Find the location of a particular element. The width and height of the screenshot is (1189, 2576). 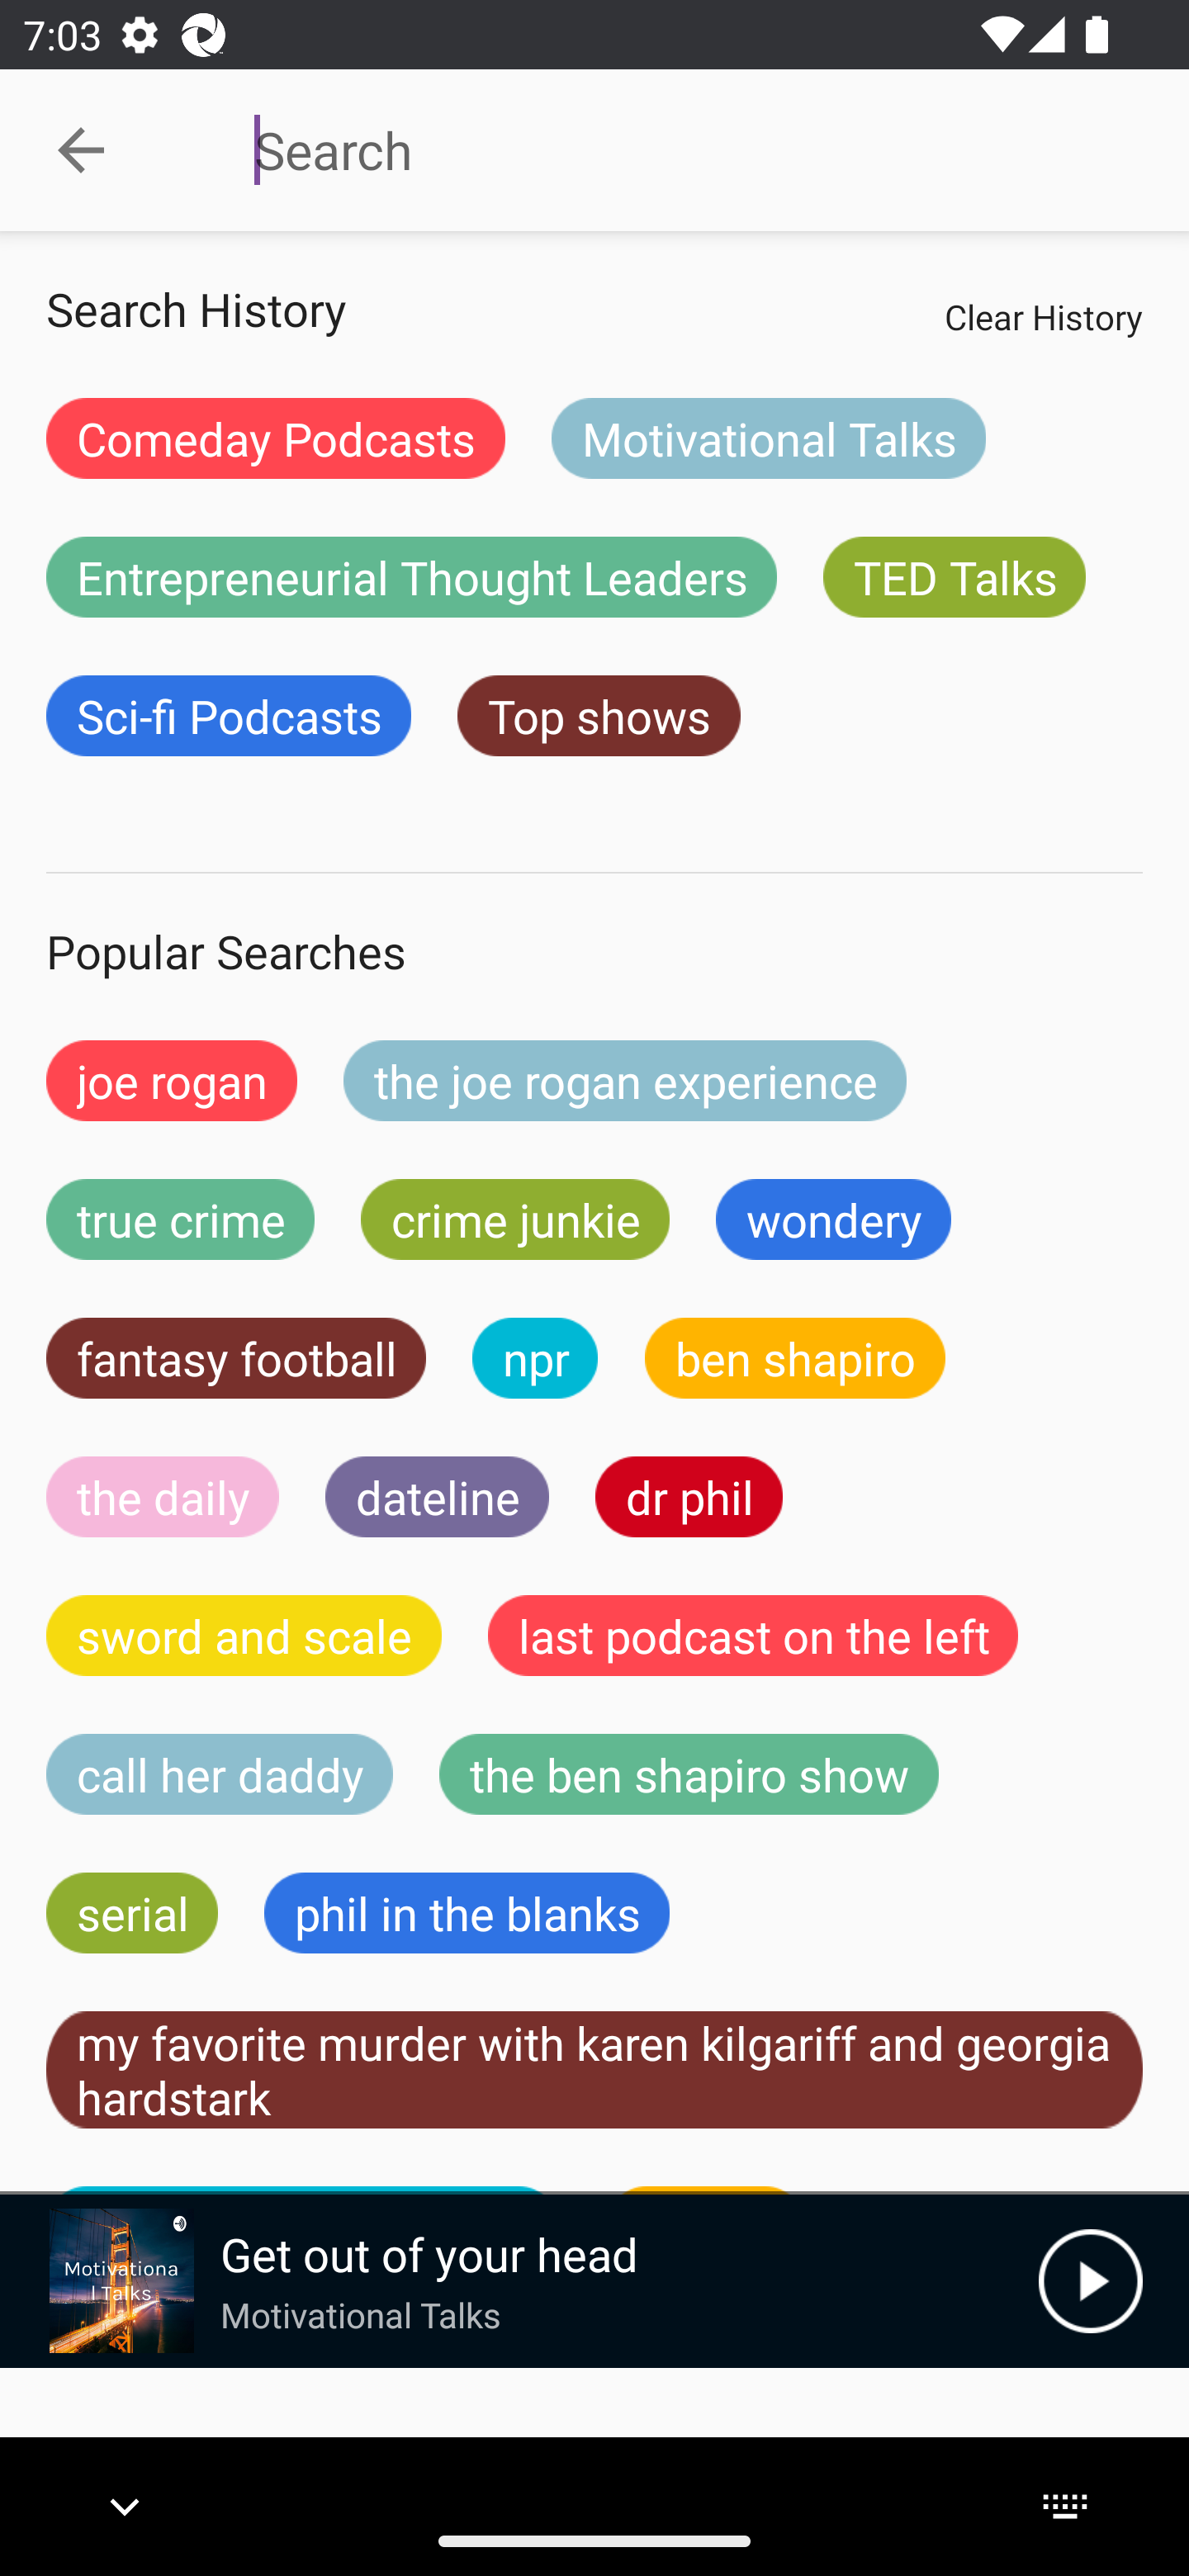

ben shapiro is located at coordinates (794, 1359).